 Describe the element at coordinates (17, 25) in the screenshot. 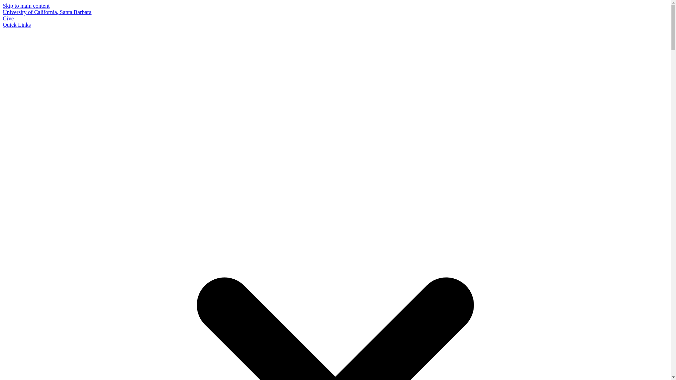

I see `Quick Links` at that location.